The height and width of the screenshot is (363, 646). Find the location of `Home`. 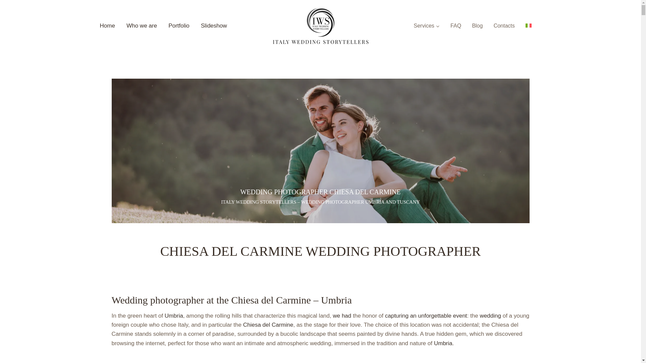

Home is located at coordinates (108, 26).